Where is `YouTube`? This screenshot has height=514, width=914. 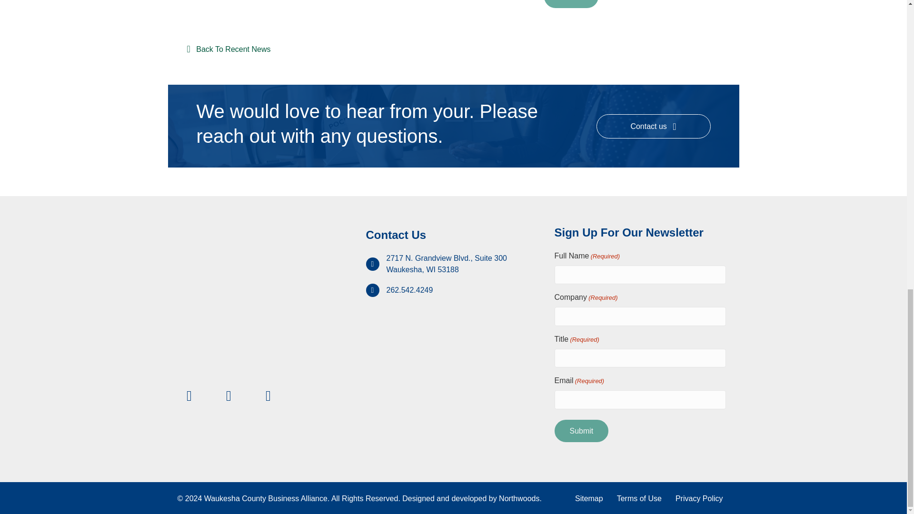 YouTube is located at coordinates (268, 396).